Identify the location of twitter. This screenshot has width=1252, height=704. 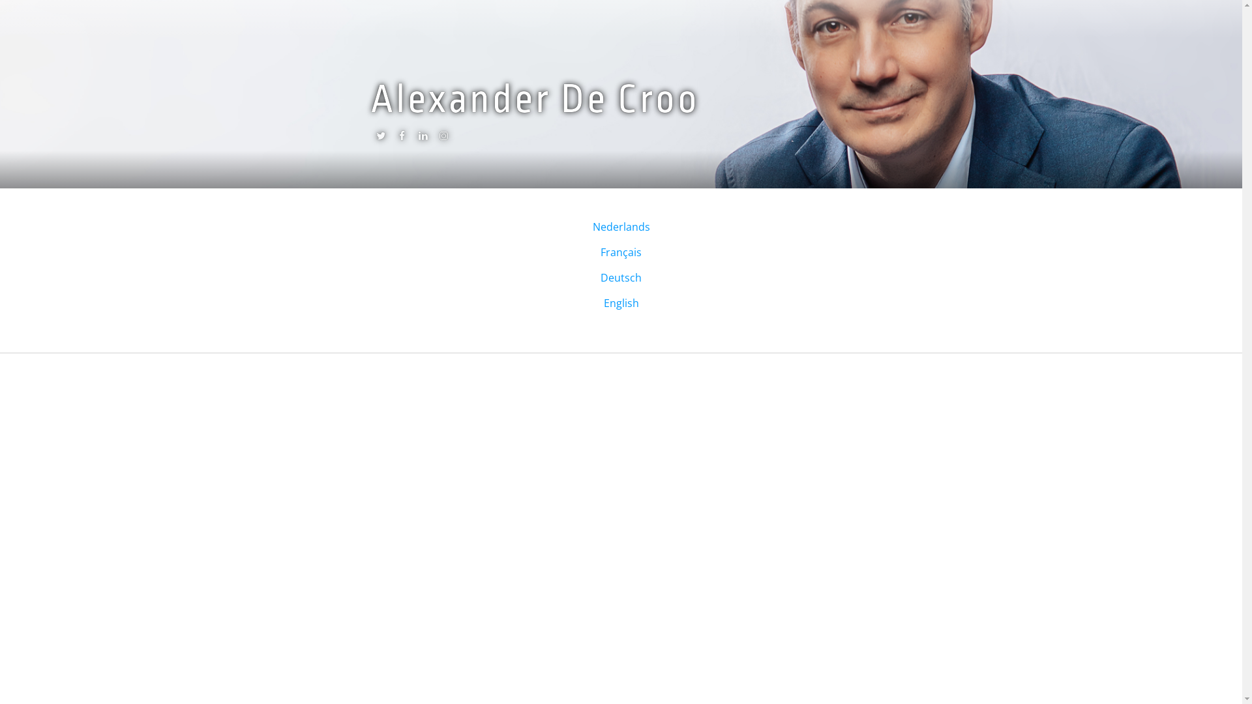
(381, 139).